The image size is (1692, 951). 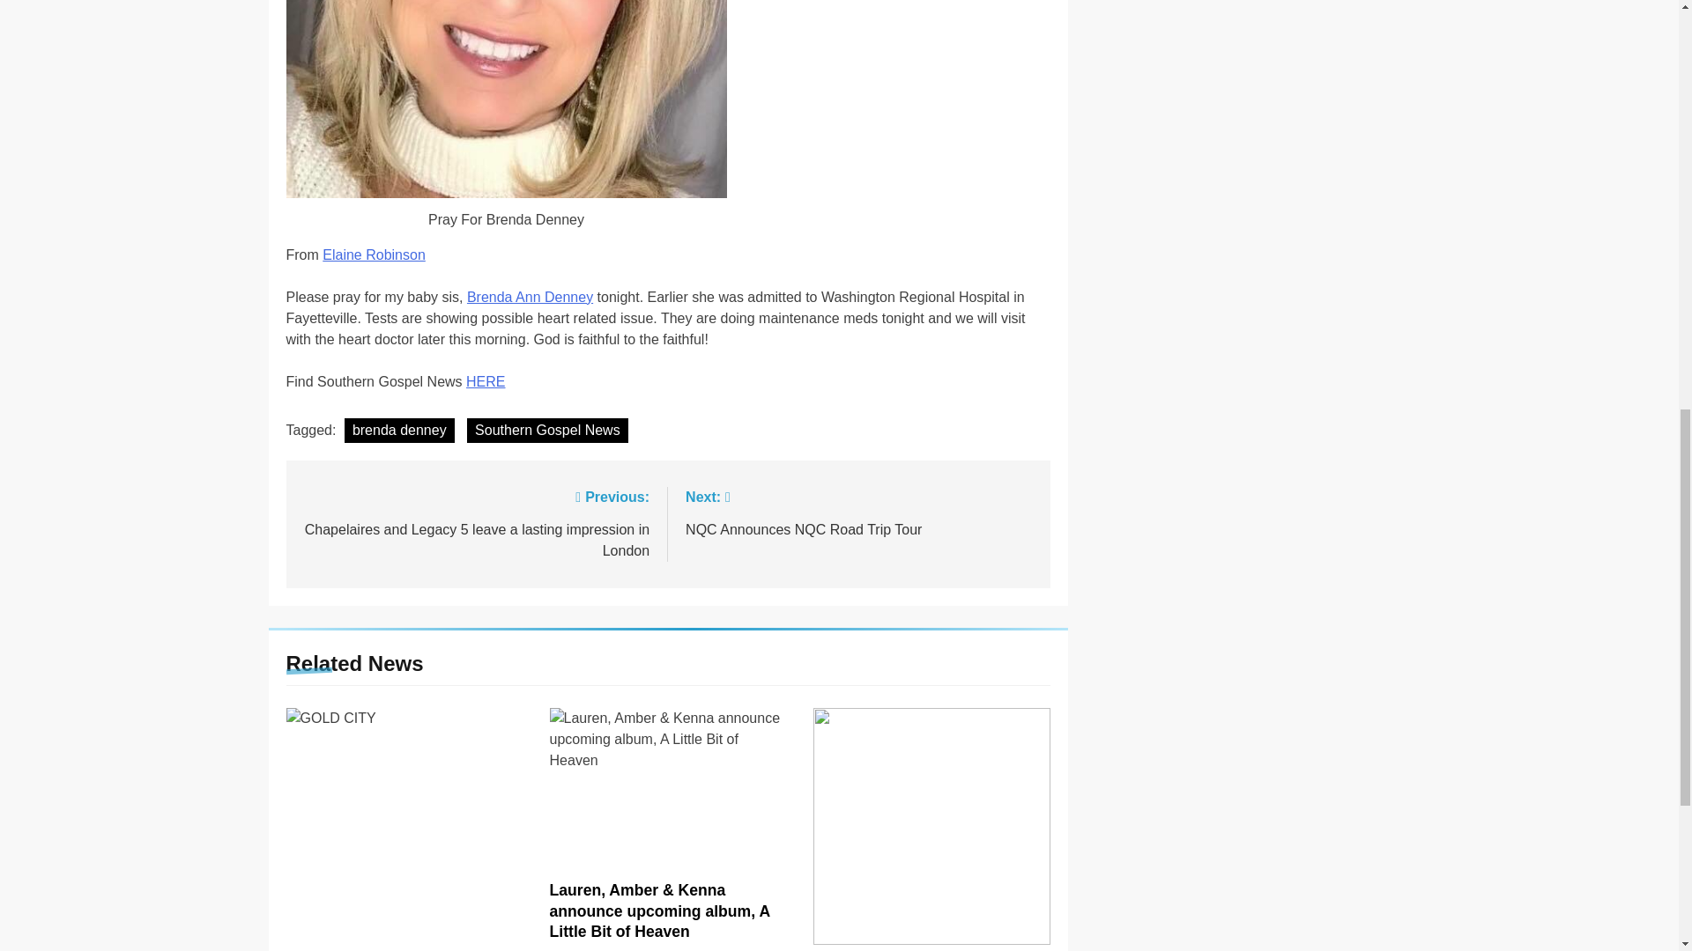 I want to click on Southern Gospel News, so click(x=546, y=431).